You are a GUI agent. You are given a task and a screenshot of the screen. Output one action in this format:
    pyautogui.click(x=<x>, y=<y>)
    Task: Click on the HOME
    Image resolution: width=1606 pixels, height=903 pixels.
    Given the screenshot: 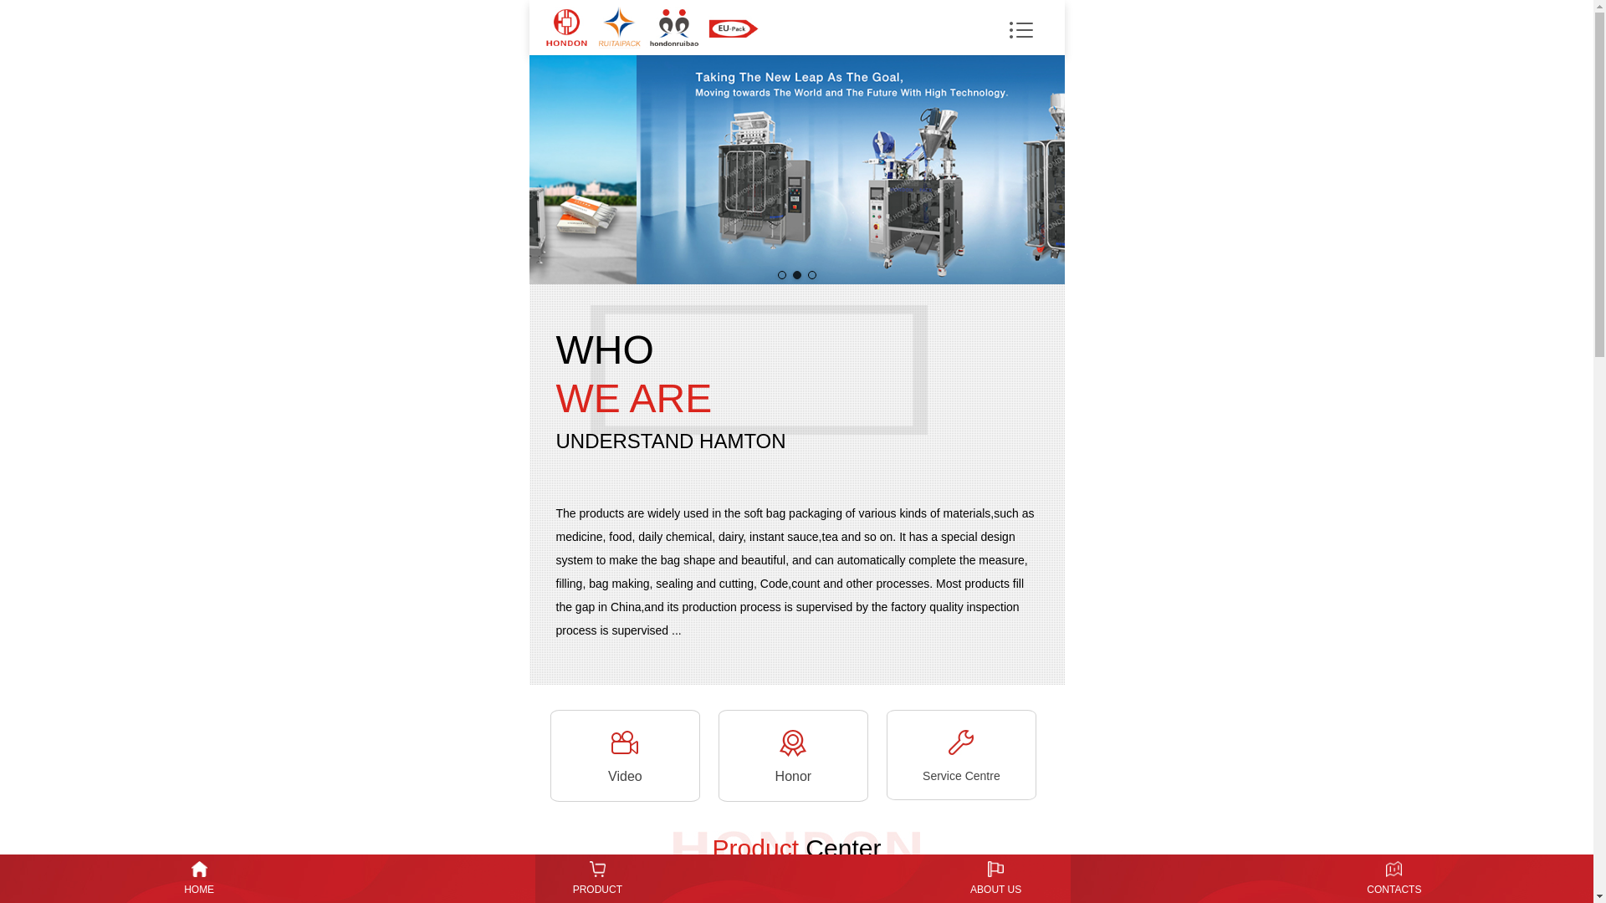 What is the action you would take?
    pyautogui.click(x=199, y=878)
    